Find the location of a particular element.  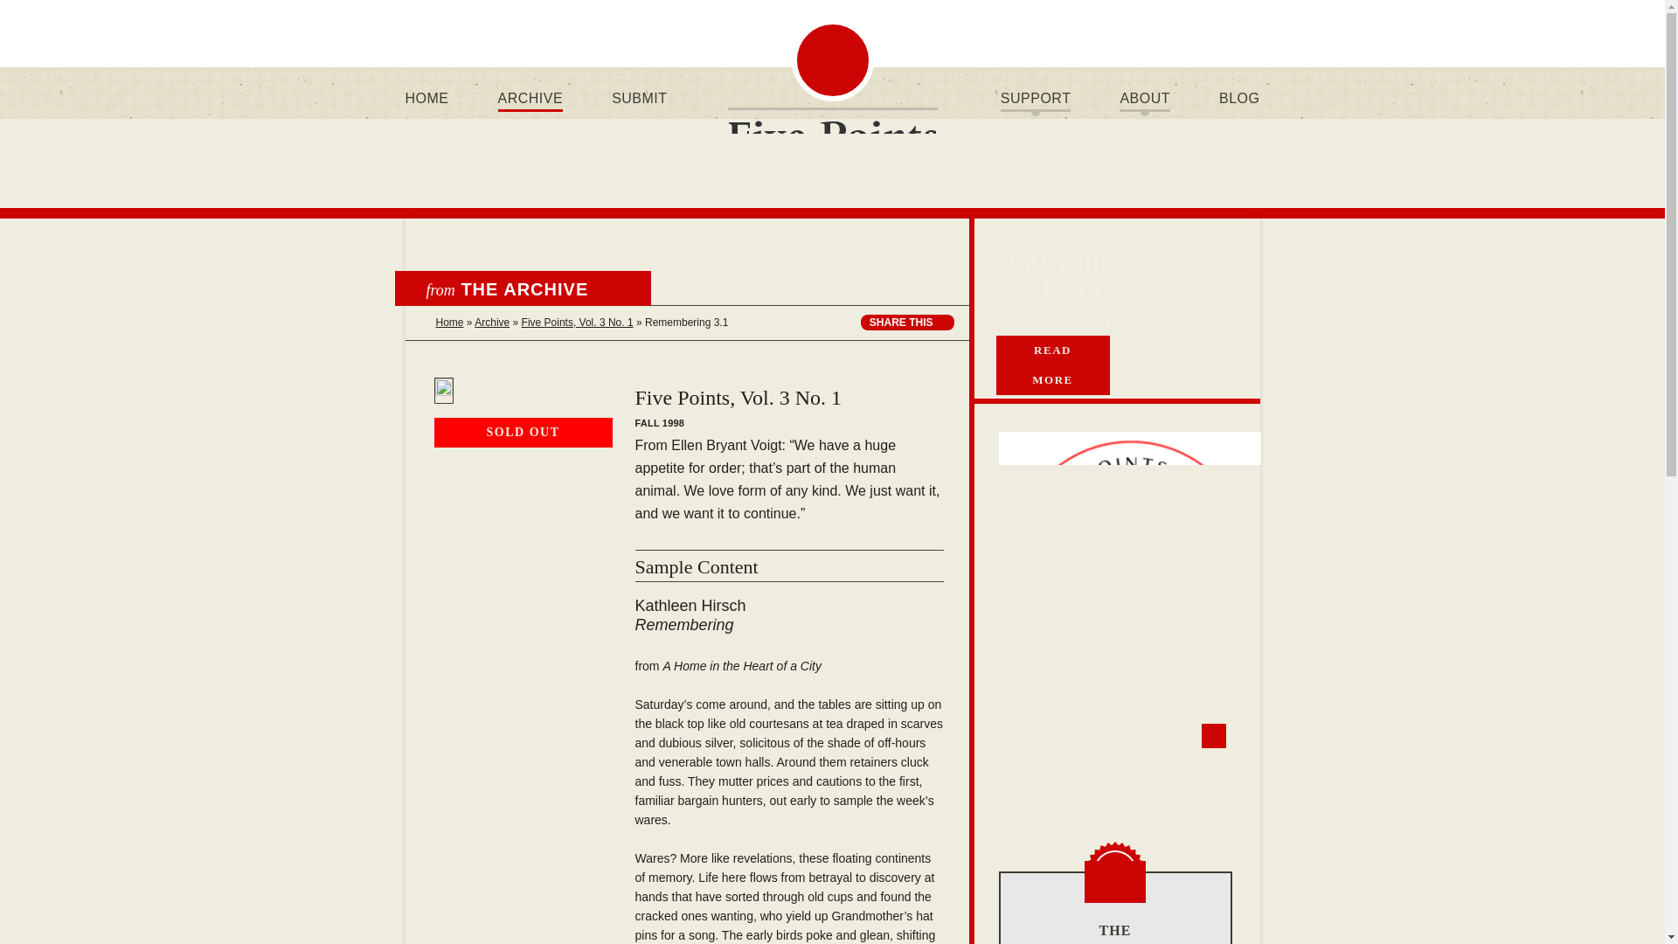

Search is located at coordinates (1213, 736).